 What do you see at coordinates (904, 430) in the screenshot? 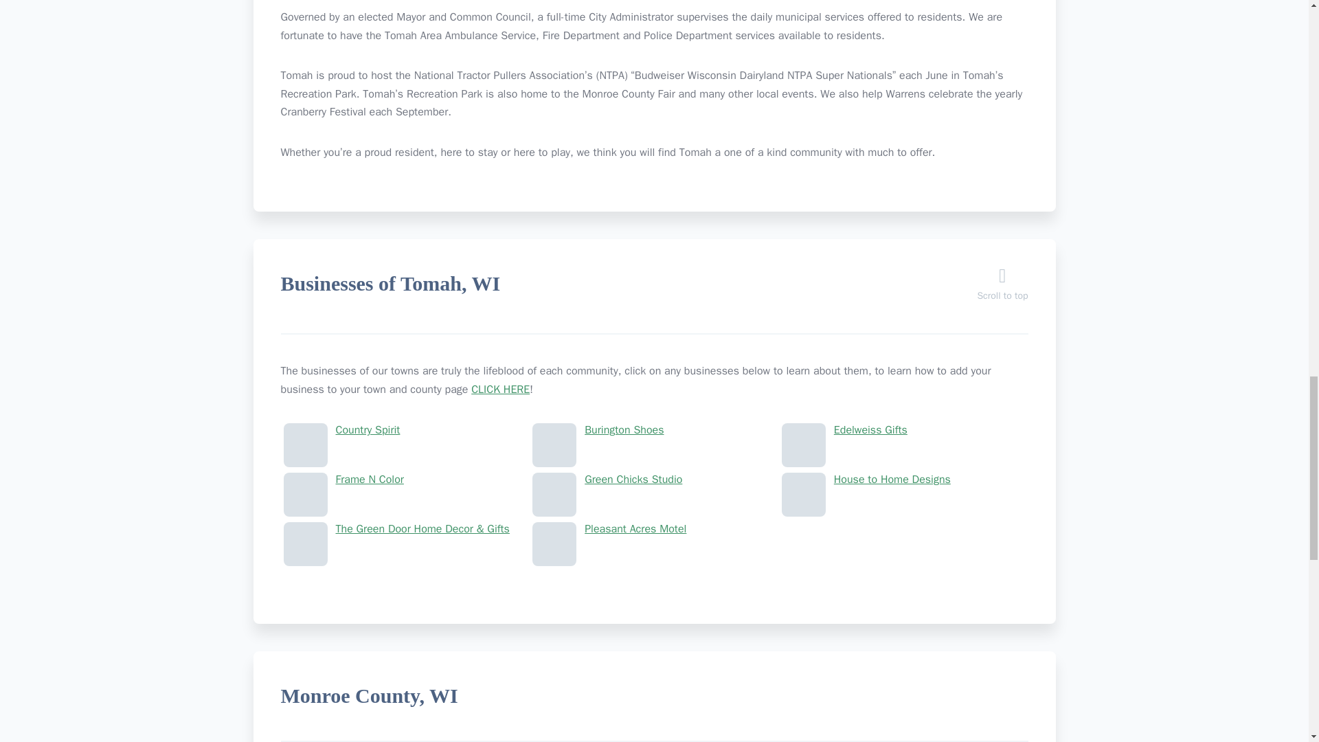
I see `Edelweiss Gifts` at bounding box center [904, 430].